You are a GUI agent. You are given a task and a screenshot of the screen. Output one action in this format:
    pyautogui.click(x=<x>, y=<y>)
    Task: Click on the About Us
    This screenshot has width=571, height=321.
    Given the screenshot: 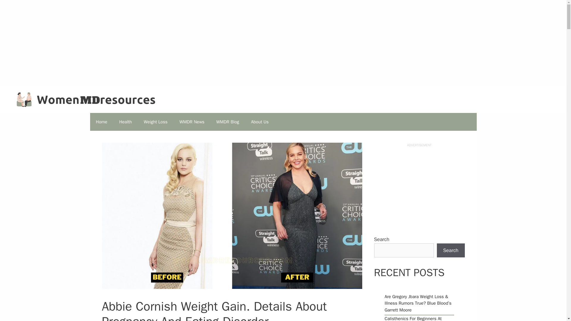 What is the action you would take?
    pyautogui.click(x=260, y=122)
    